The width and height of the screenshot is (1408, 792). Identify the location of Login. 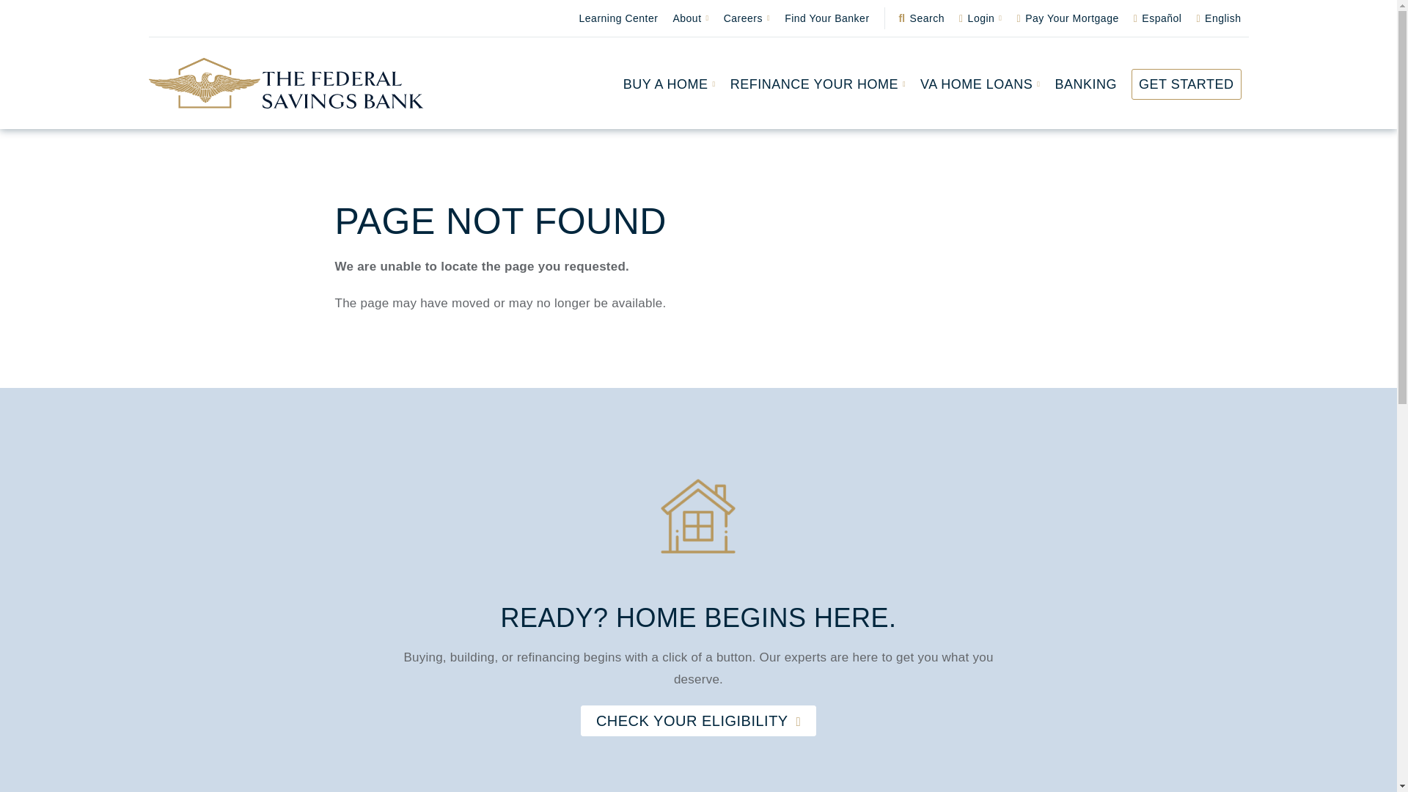
(980, 18).